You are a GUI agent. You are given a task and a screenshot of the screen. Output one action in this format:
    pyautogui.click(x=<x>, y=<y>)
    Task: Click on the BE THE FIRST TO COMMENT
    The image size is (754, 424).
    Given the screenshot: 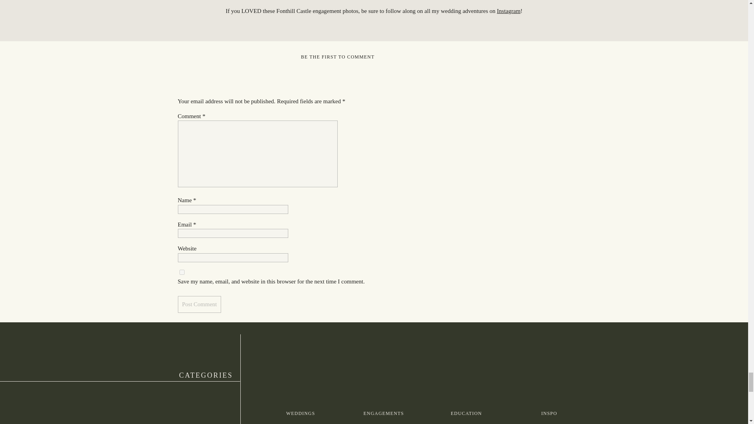 What is the action you would take?
    pyautogui.click(x=337, y=57)
    